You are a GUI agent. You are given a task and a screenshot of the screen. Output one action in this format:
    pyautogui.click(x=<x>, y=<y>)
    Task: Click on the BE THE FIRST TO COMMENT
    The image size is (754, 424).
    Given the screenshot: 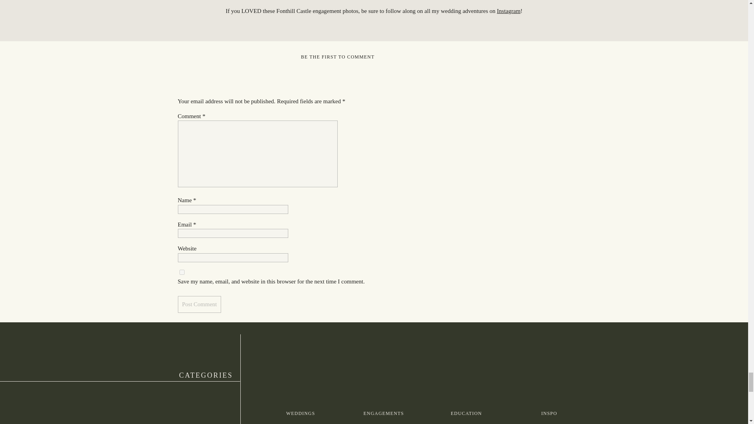 What is the action you would take?
    pyautogui.click(x=337, y=57)
    